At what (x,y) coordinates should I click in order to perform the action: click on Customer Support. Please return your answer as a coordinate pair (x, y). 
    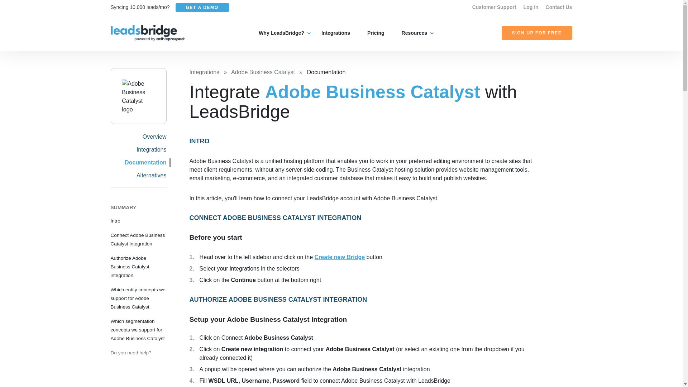
    Looking at the image, I should click on (494, 7).